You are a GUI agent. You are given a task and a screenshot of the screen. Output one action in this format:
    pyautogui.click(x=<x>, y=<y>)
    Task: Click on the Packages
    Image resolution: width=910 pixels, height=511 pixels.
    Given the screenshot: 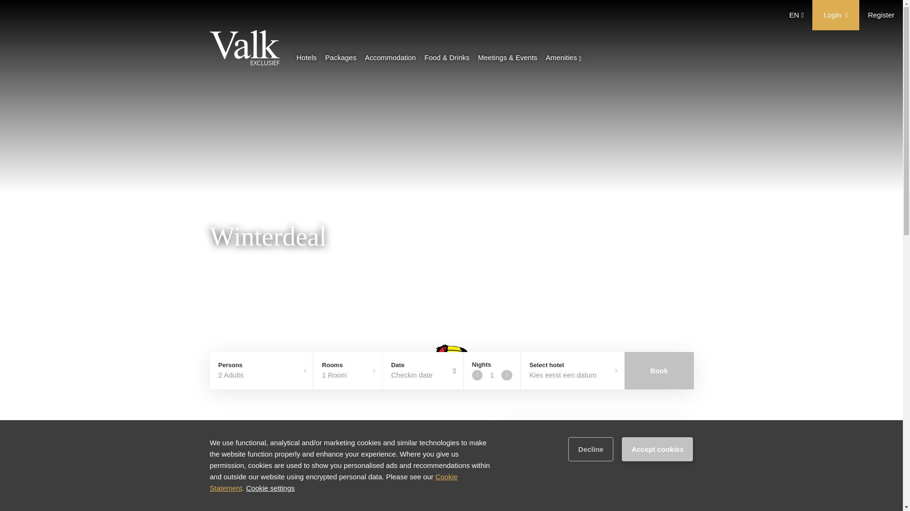 What is the action you would take?
    pyautogui.click(x=340, y=59)
    